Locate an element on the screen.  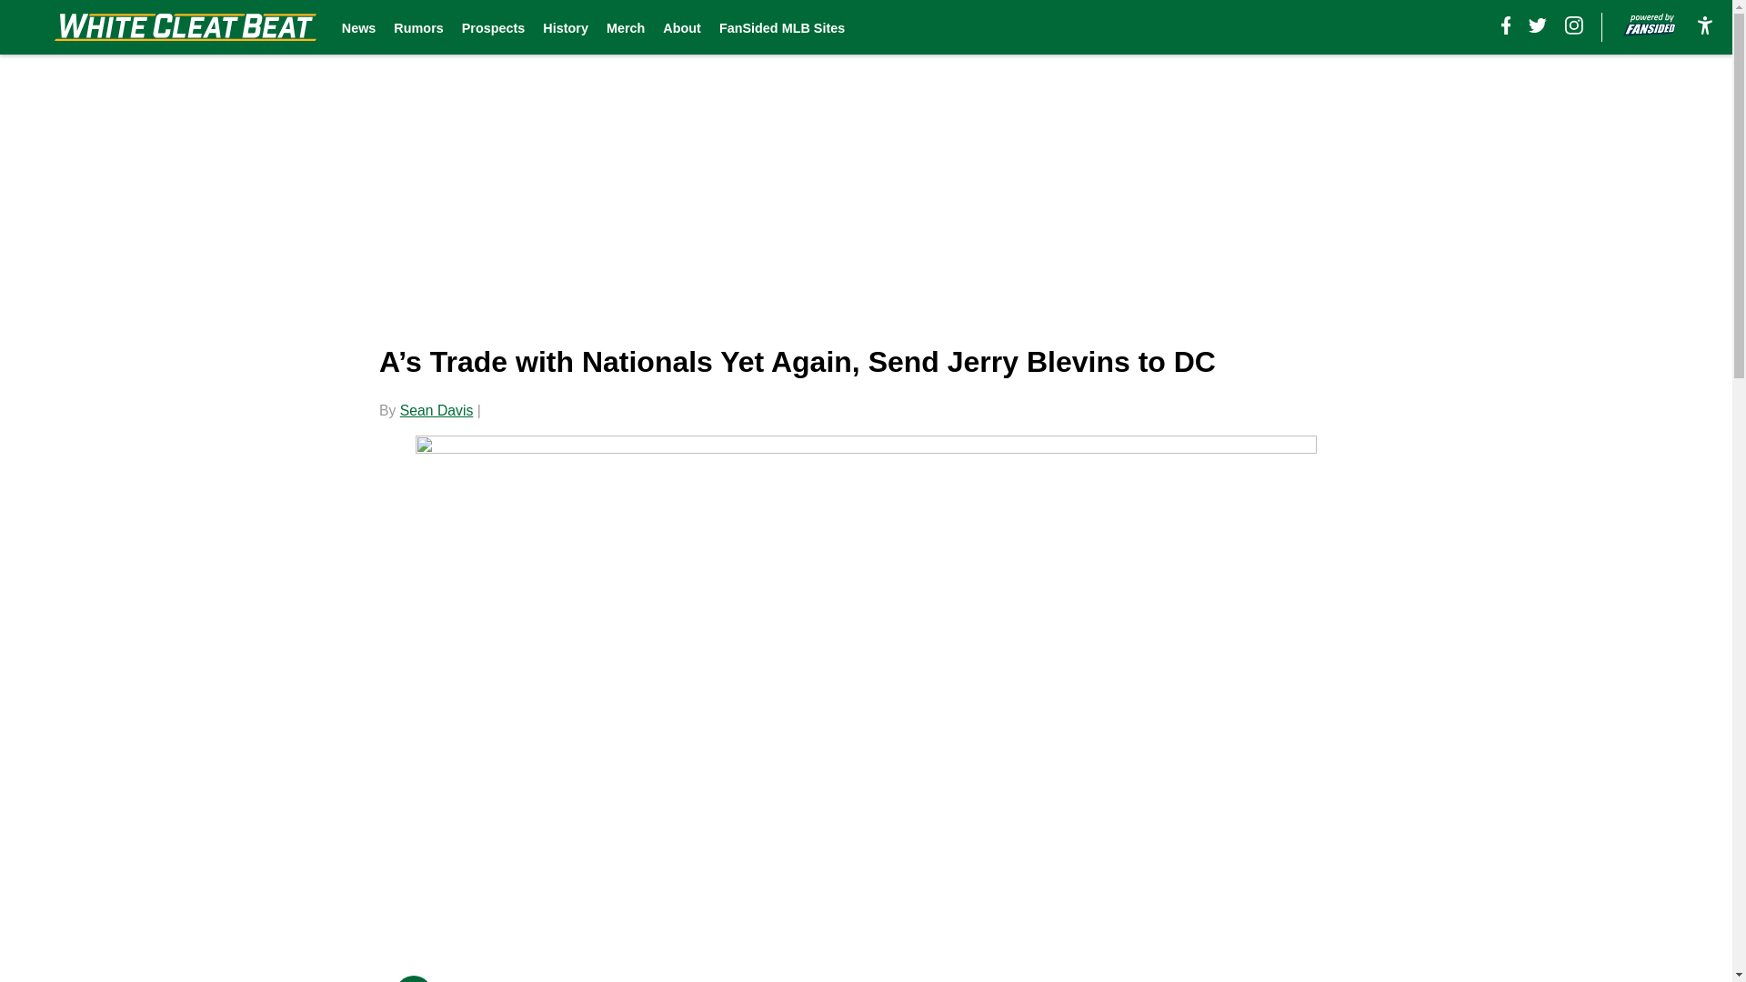
Merch is located at coordinates (625, 27).